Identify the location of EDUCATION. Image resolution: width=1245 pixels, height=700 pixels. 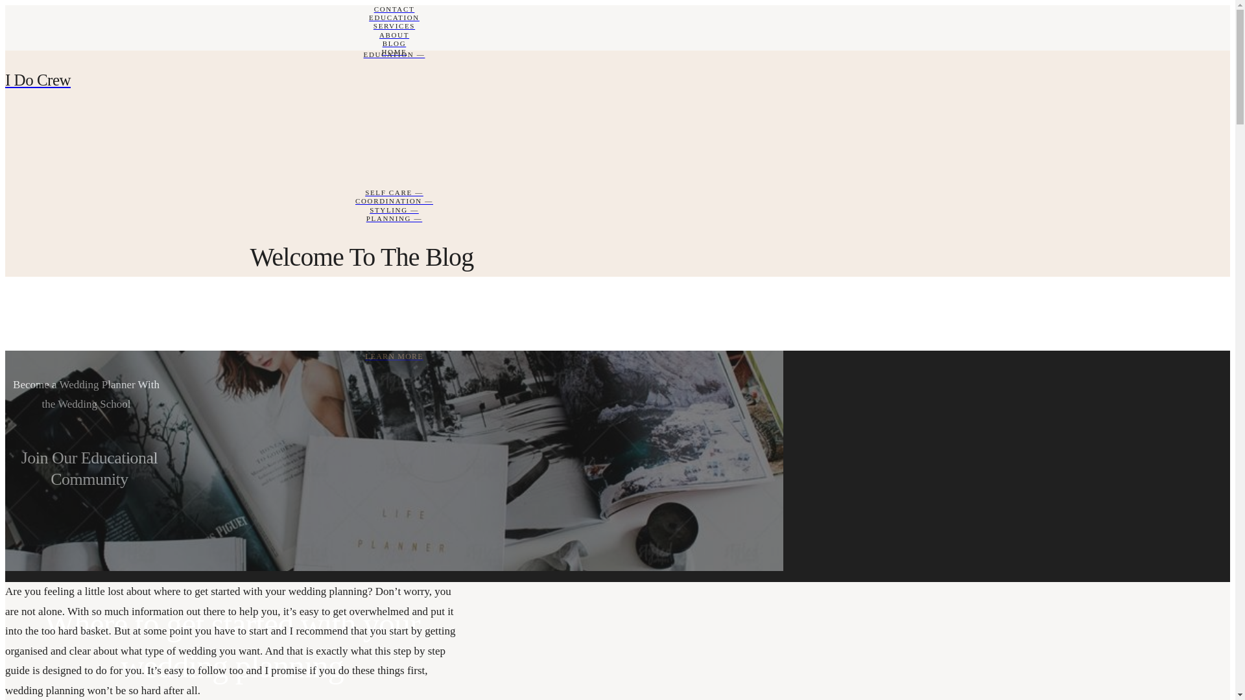
(394, 18).